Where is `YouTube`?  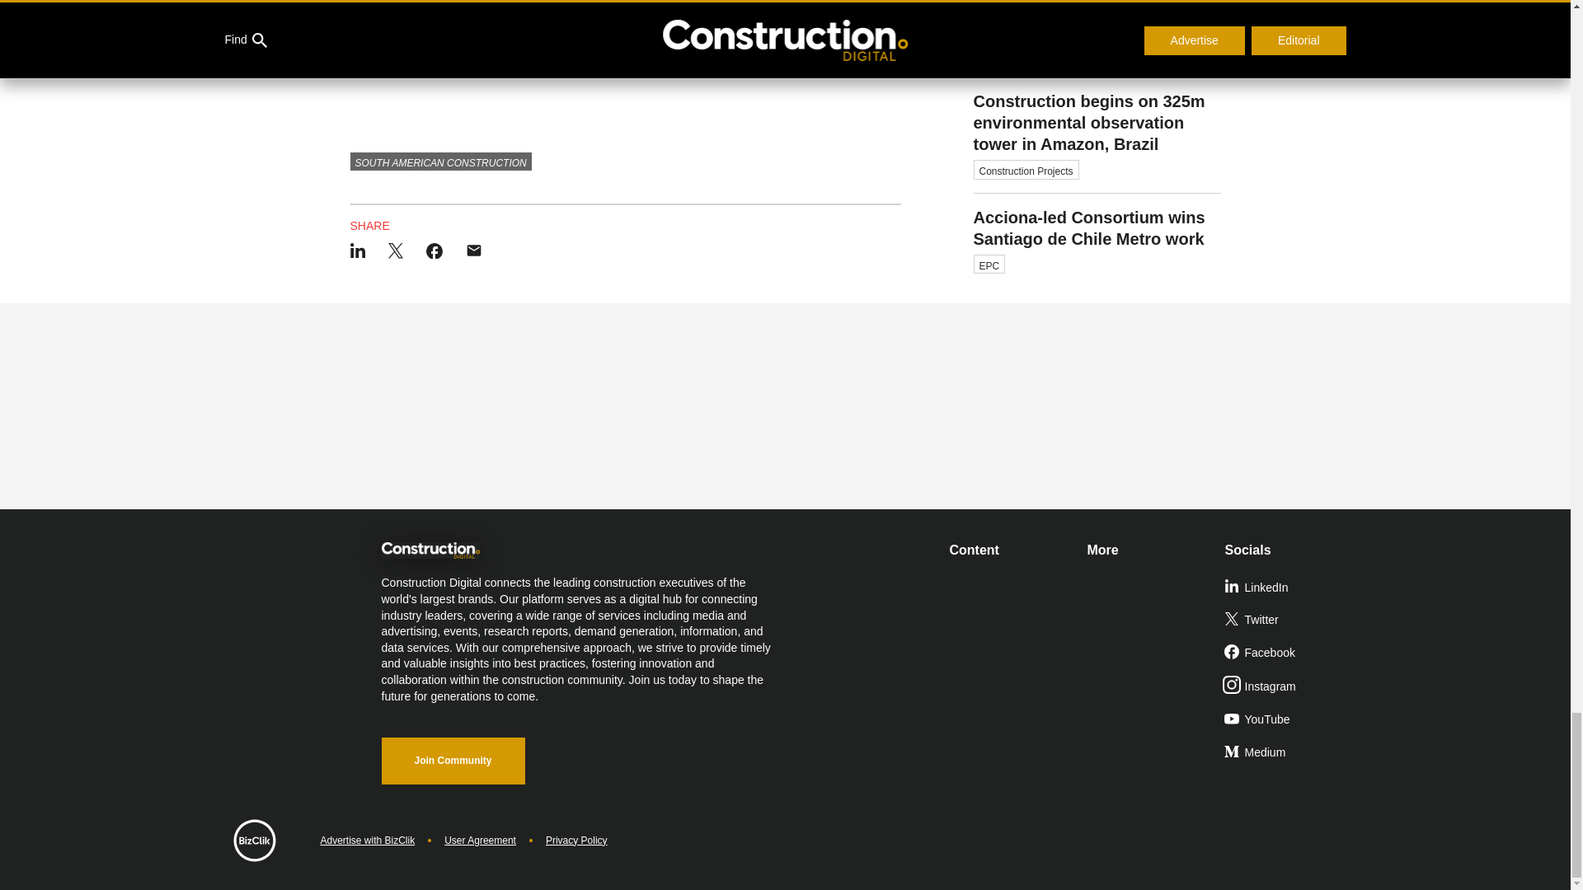 YouTube is located at coordinates (1286, 720).